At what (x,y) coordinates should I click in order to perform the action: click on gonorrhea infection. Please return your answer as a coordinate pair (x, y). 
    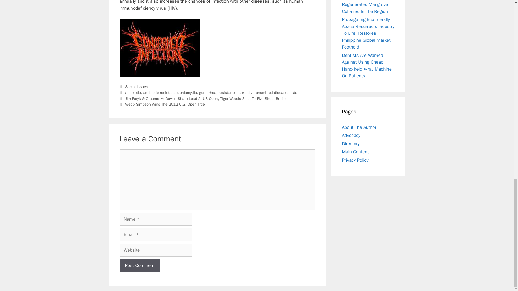
    Looking at the image, I should click on (159, 47).